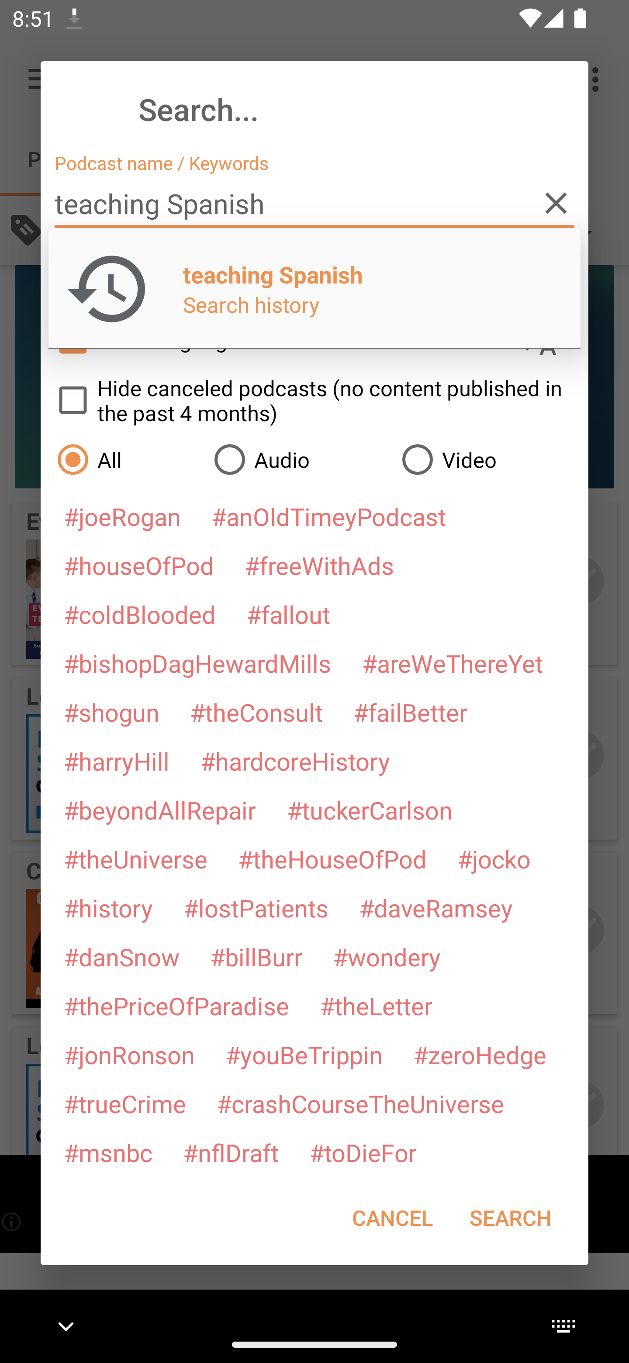  Describe the element at coordinates (176, 1006) in the screenshot. I see `#thePriceOfParadise` at that location.